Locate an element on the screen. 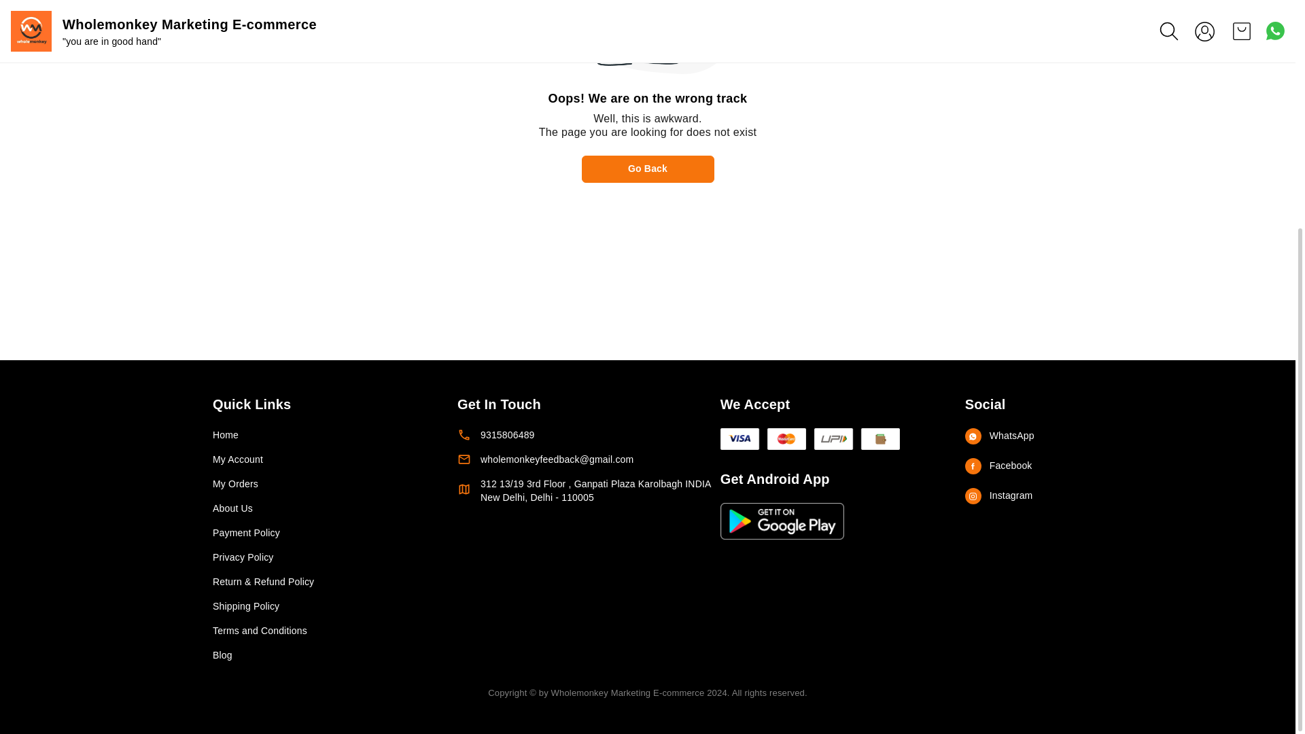 Image resolution: width=1305 pixels, height=734 pixels. Go Back is located at coordinates (648, 169).